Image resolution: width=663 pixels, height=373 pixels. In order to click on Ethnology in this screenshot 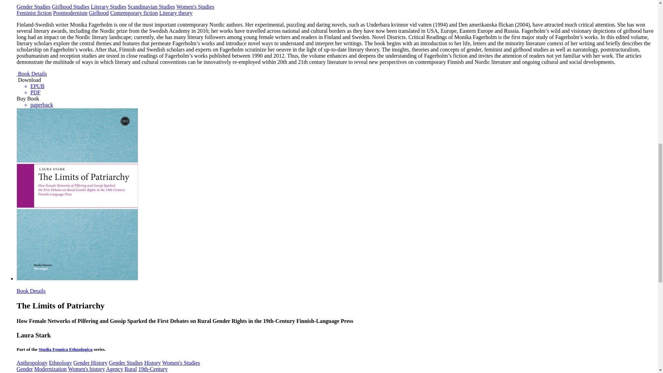, I will do `click(61, 363)`.